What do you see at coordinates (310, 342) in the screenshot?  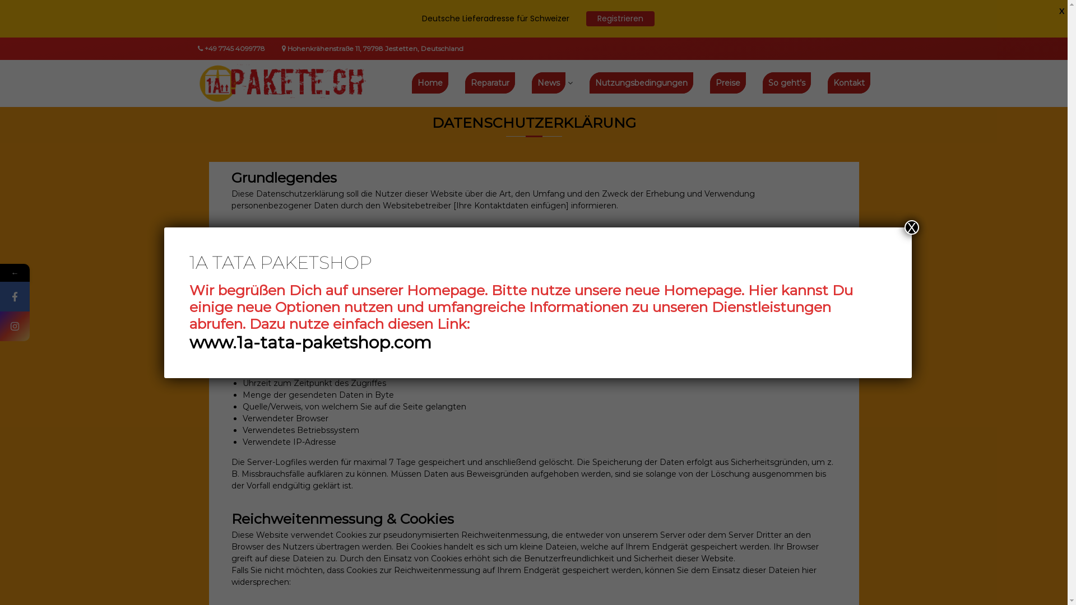 I see `www.1a-tata-paketshop.com` at bounding box center [310, 342].